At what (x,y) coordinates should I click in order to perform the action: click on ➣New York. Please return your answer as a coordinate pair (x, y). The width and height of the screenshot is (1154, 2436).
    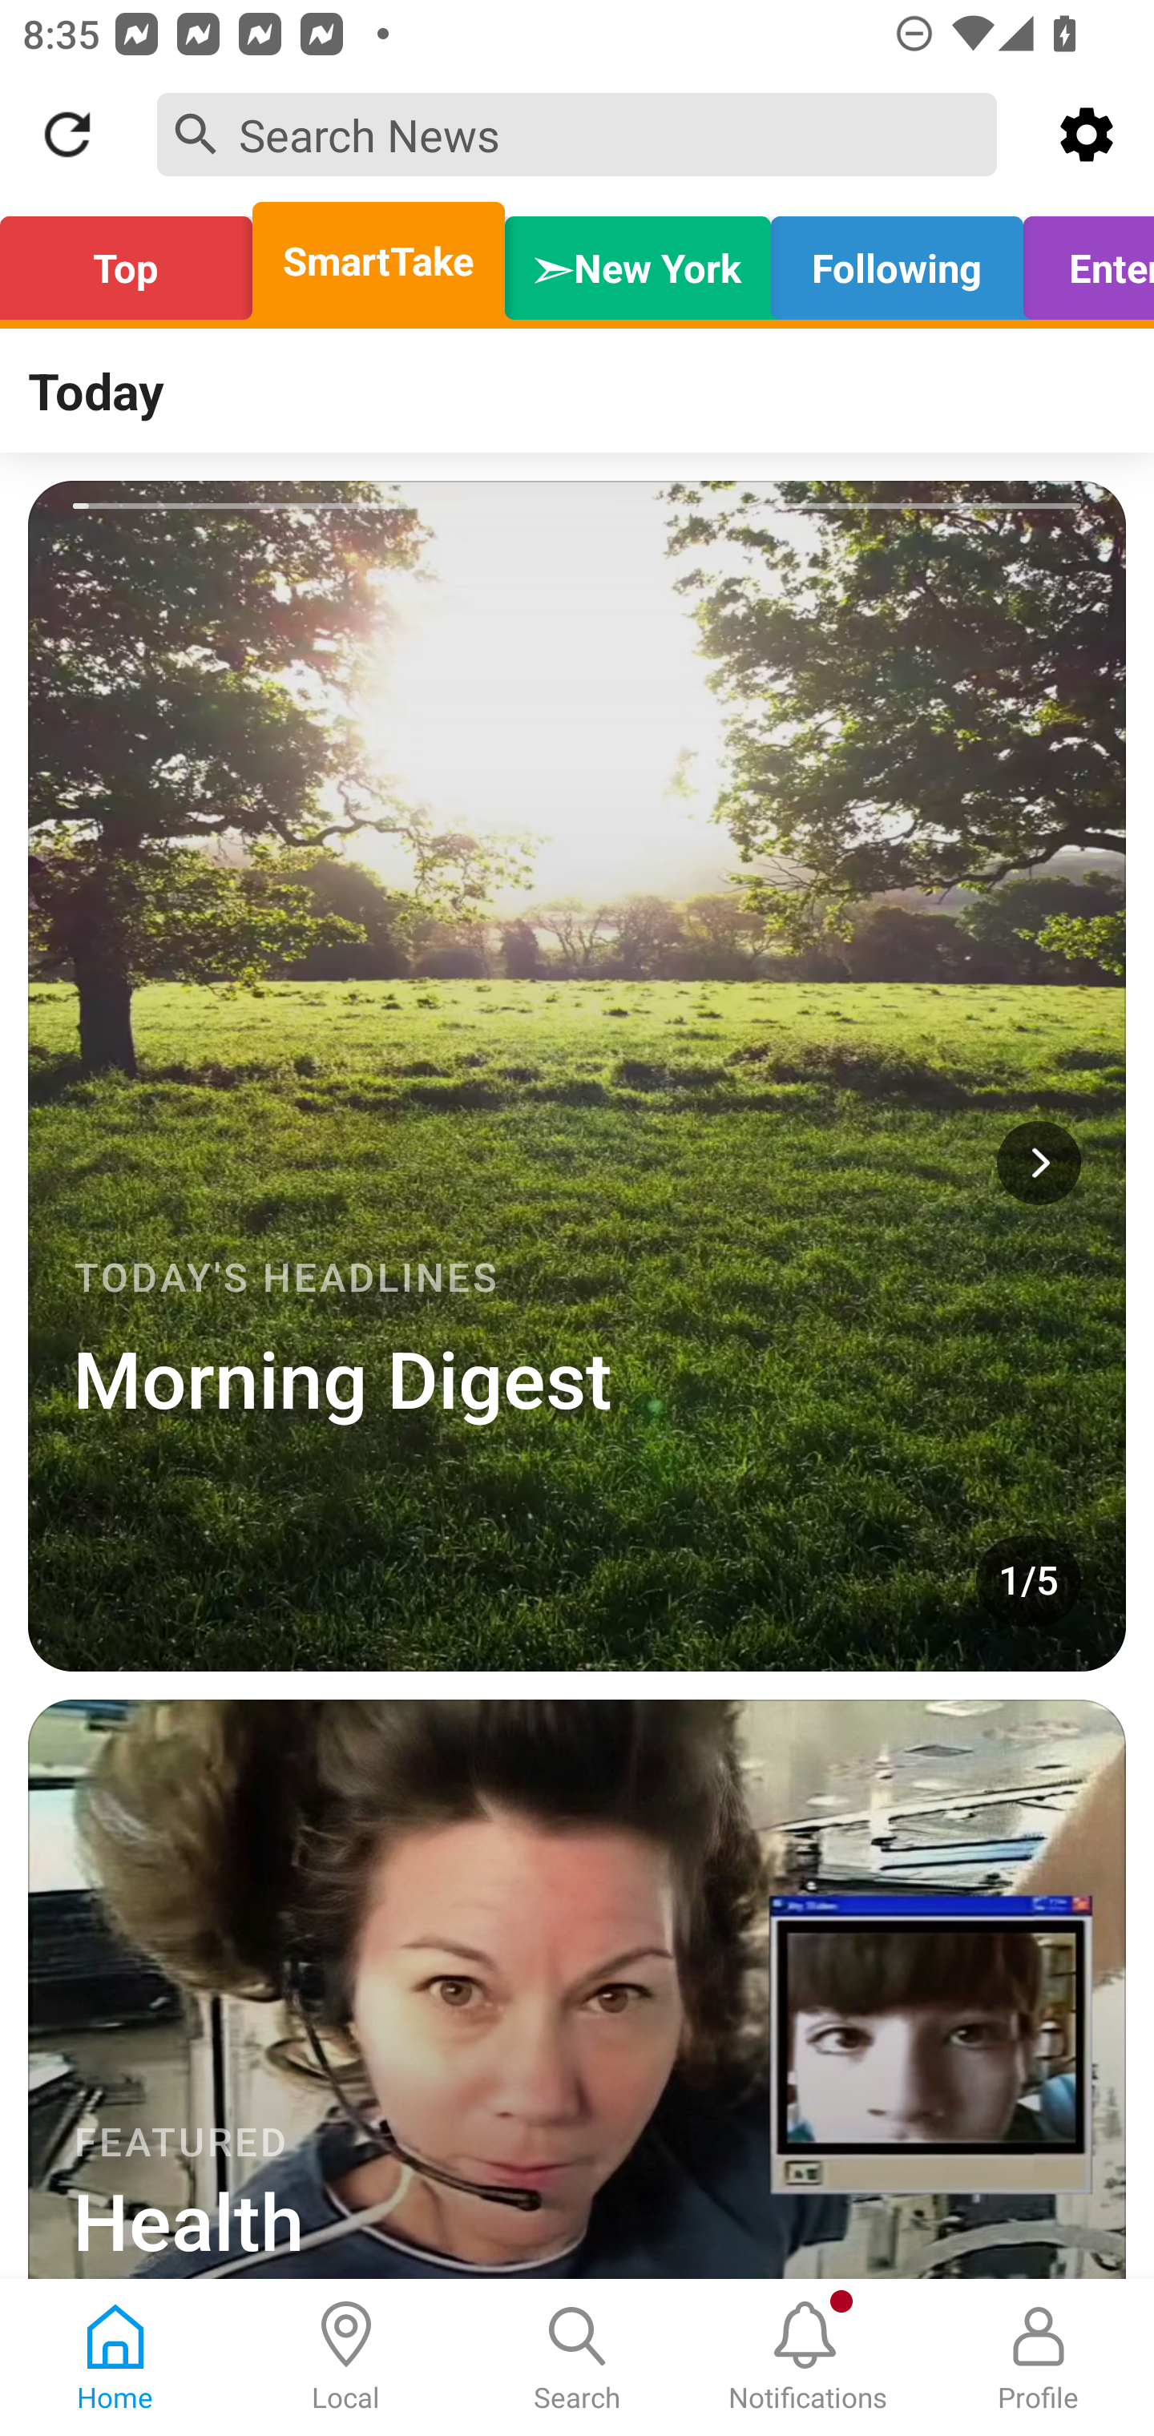
    Looking at the image, I should click on (638, 260).